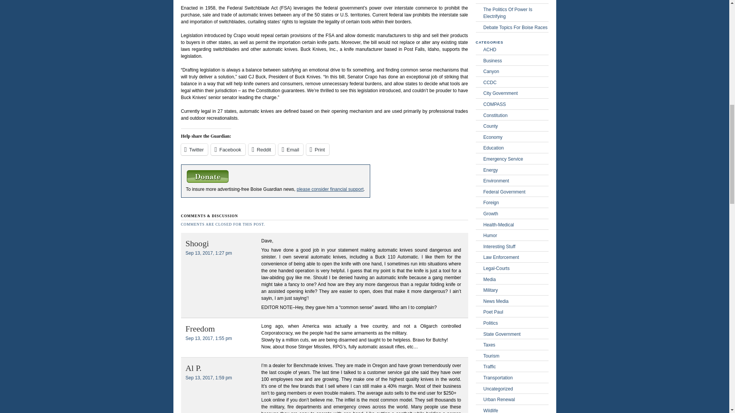 This screenshot has height=413, width=735. I want to click on Sep 13, 2017, 1:55 pm, so click(208, 338).